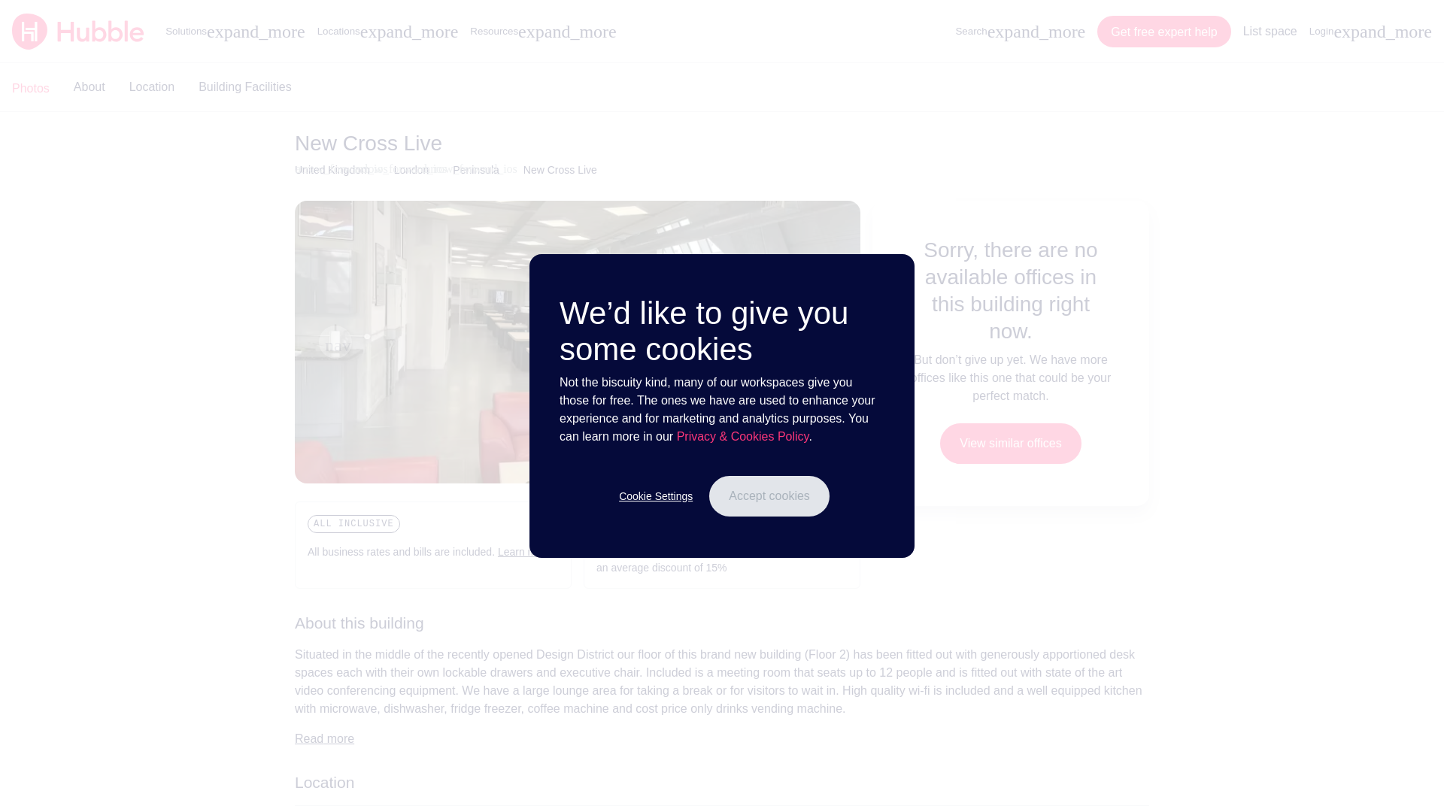 Image resolution: width=1444 pixels, height=812 pixels. Describe the element at coordinates (543, 32) in the screenshot. I see `open Resources menu` at that location.